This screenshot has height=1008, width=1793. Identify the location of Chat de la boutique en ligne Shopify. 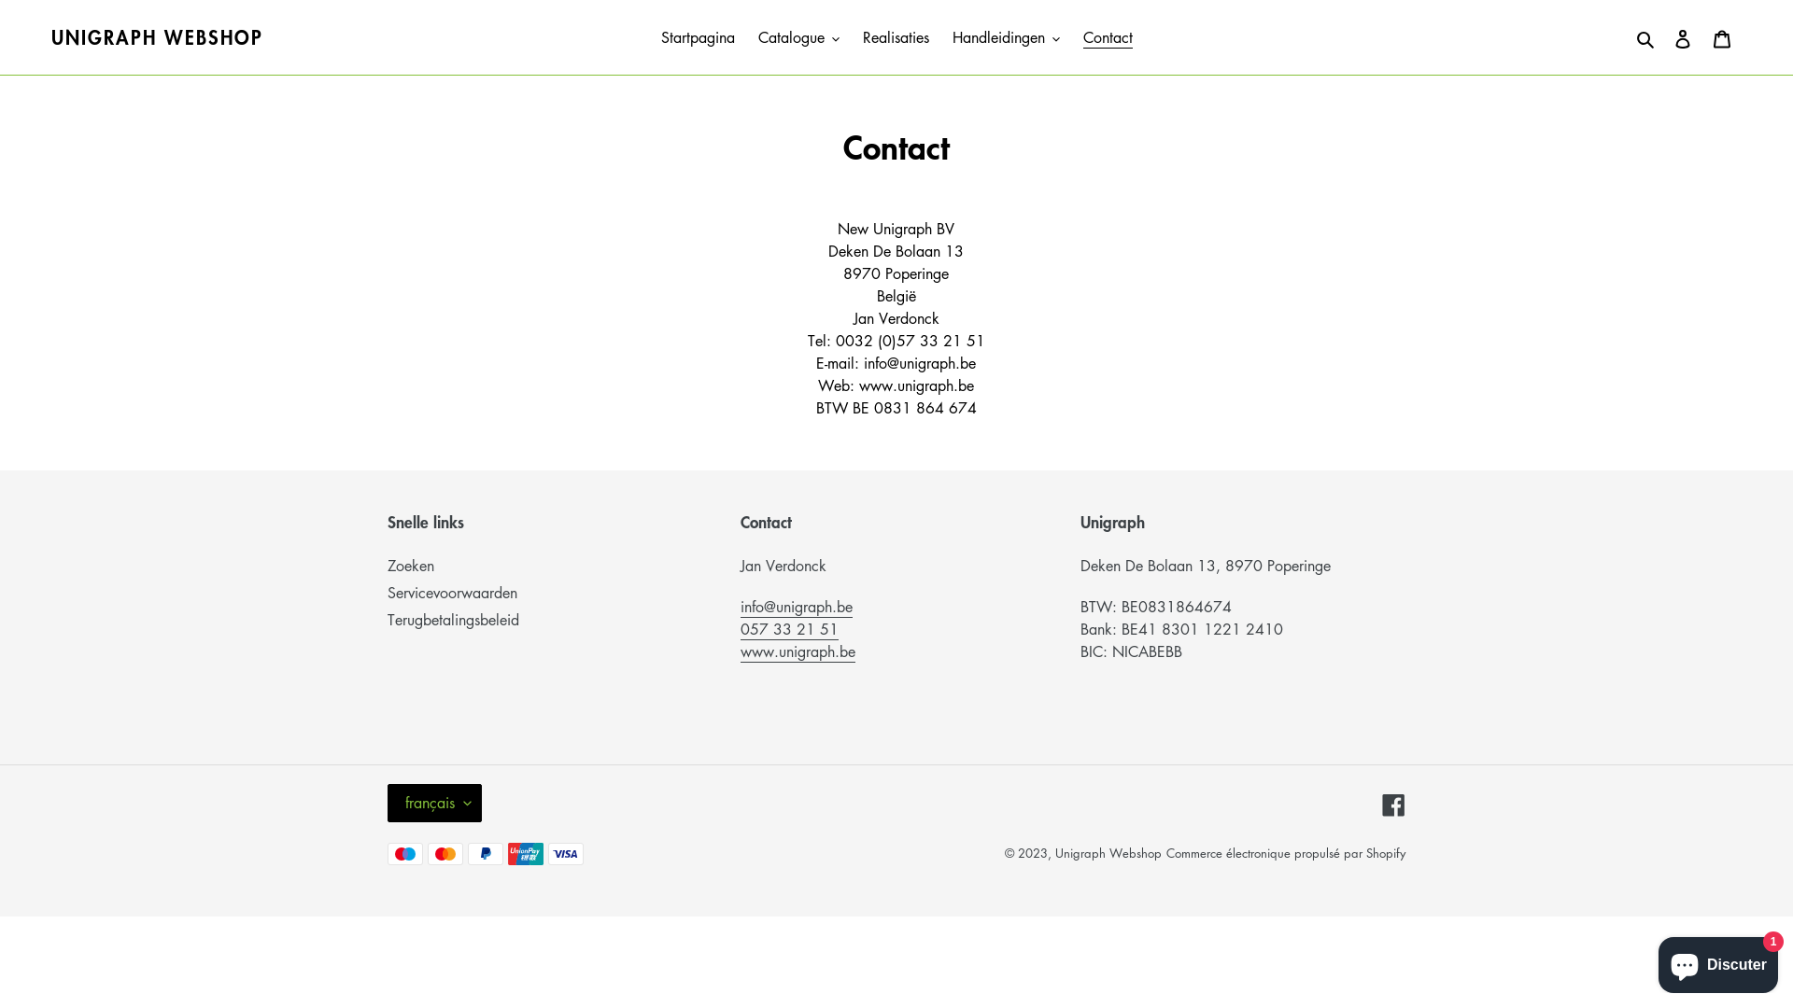
(1718, 961).